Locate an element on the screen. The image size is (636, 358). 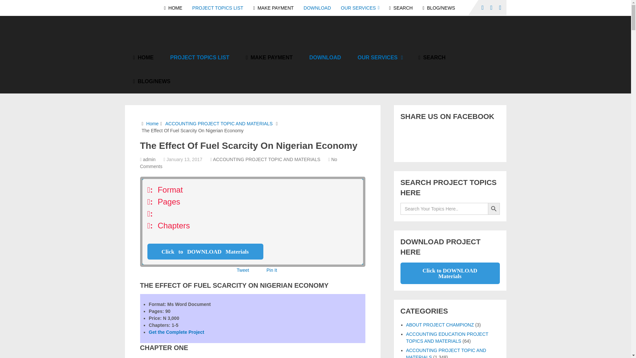
ACCOUNTING PROJECT TOPIC AND MATERIALS is located at coordinates (219, 124).